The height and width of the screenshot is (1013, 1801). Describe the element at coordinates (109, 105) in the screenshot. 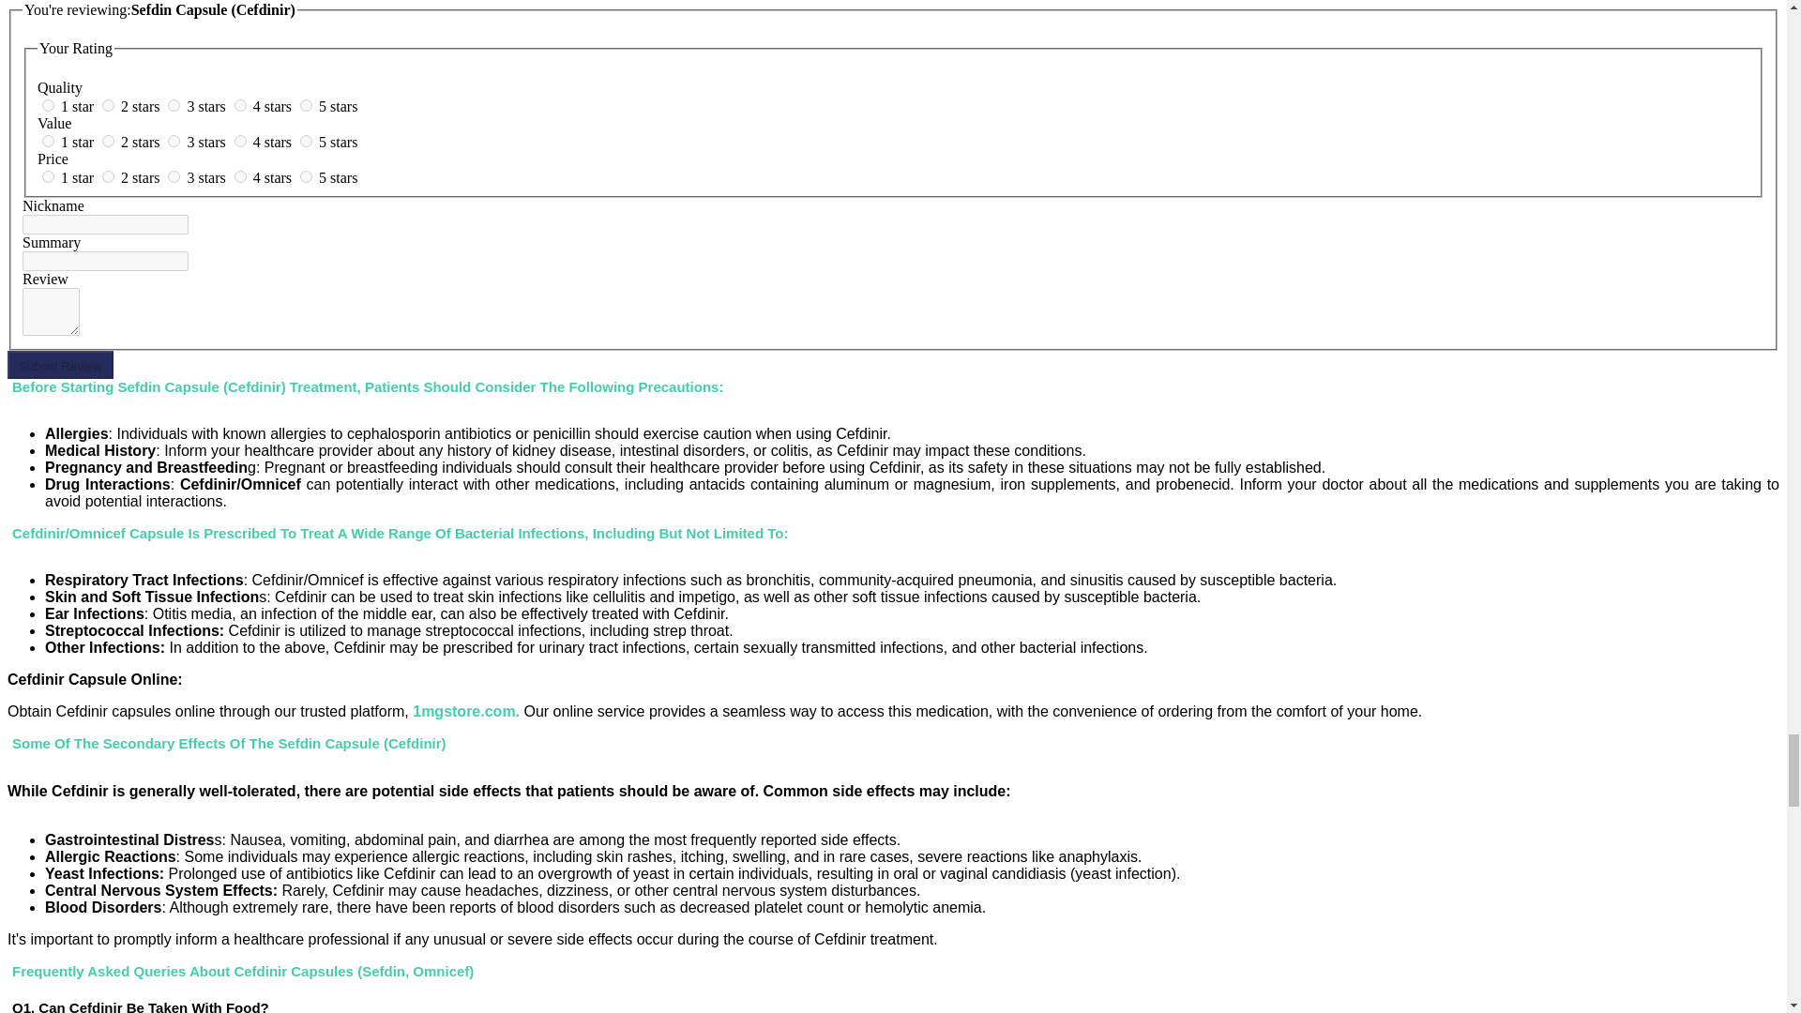

I see `2` at that location.